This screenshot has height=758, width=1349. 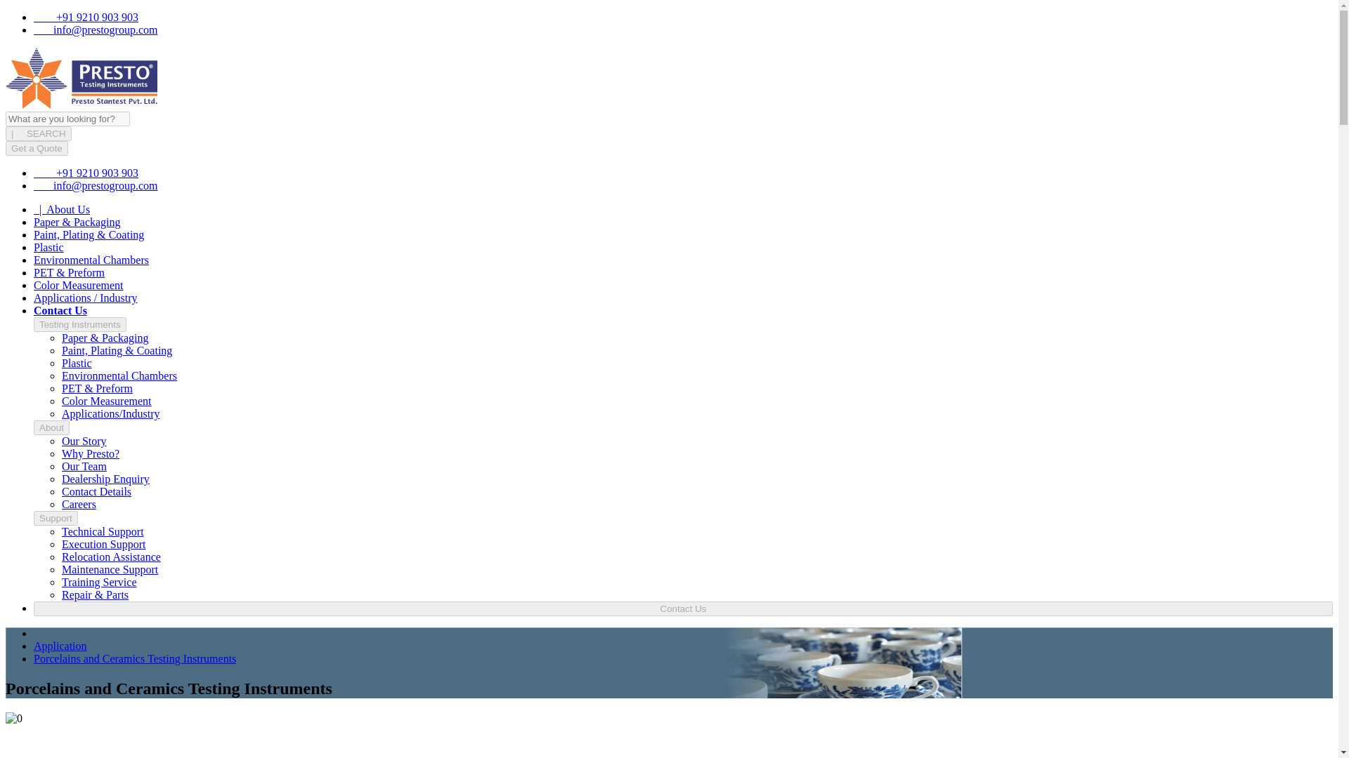 I want to click on Our Story, so click(x=84, y=441).